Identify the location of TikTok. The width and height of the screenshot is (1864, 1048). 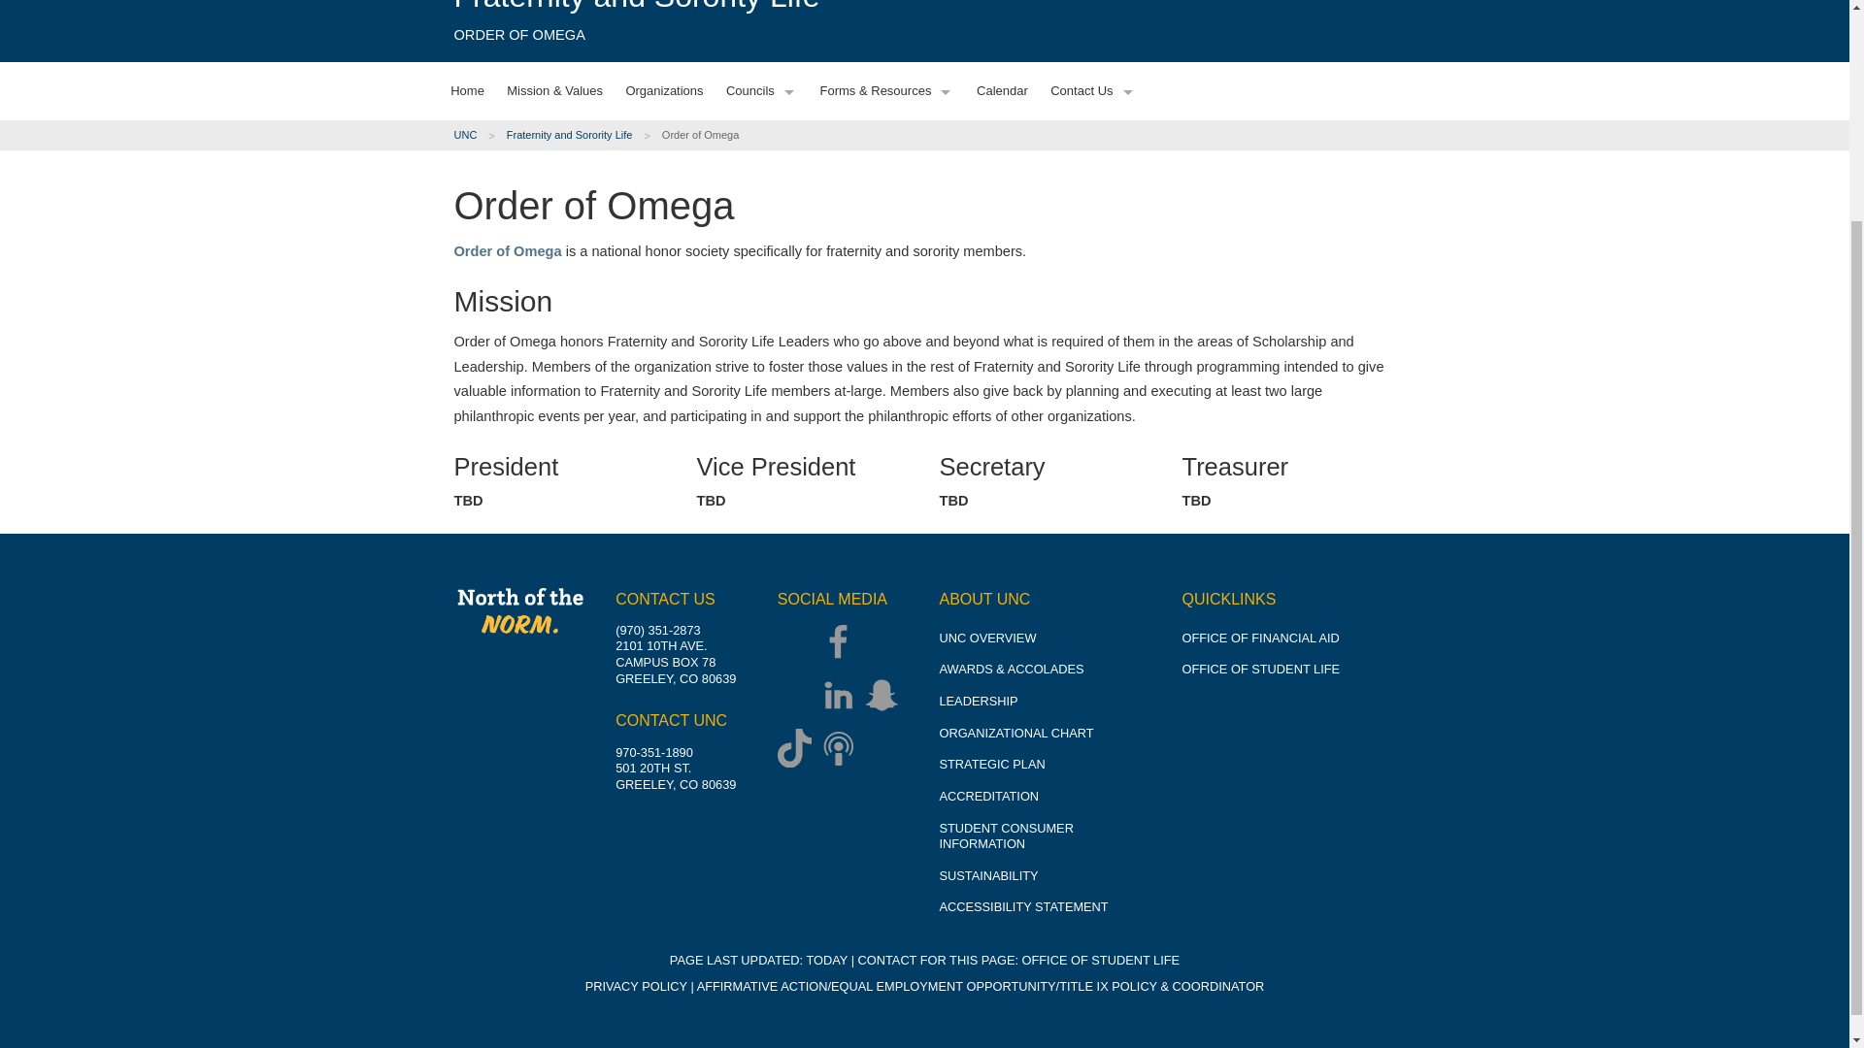
(799, 749).